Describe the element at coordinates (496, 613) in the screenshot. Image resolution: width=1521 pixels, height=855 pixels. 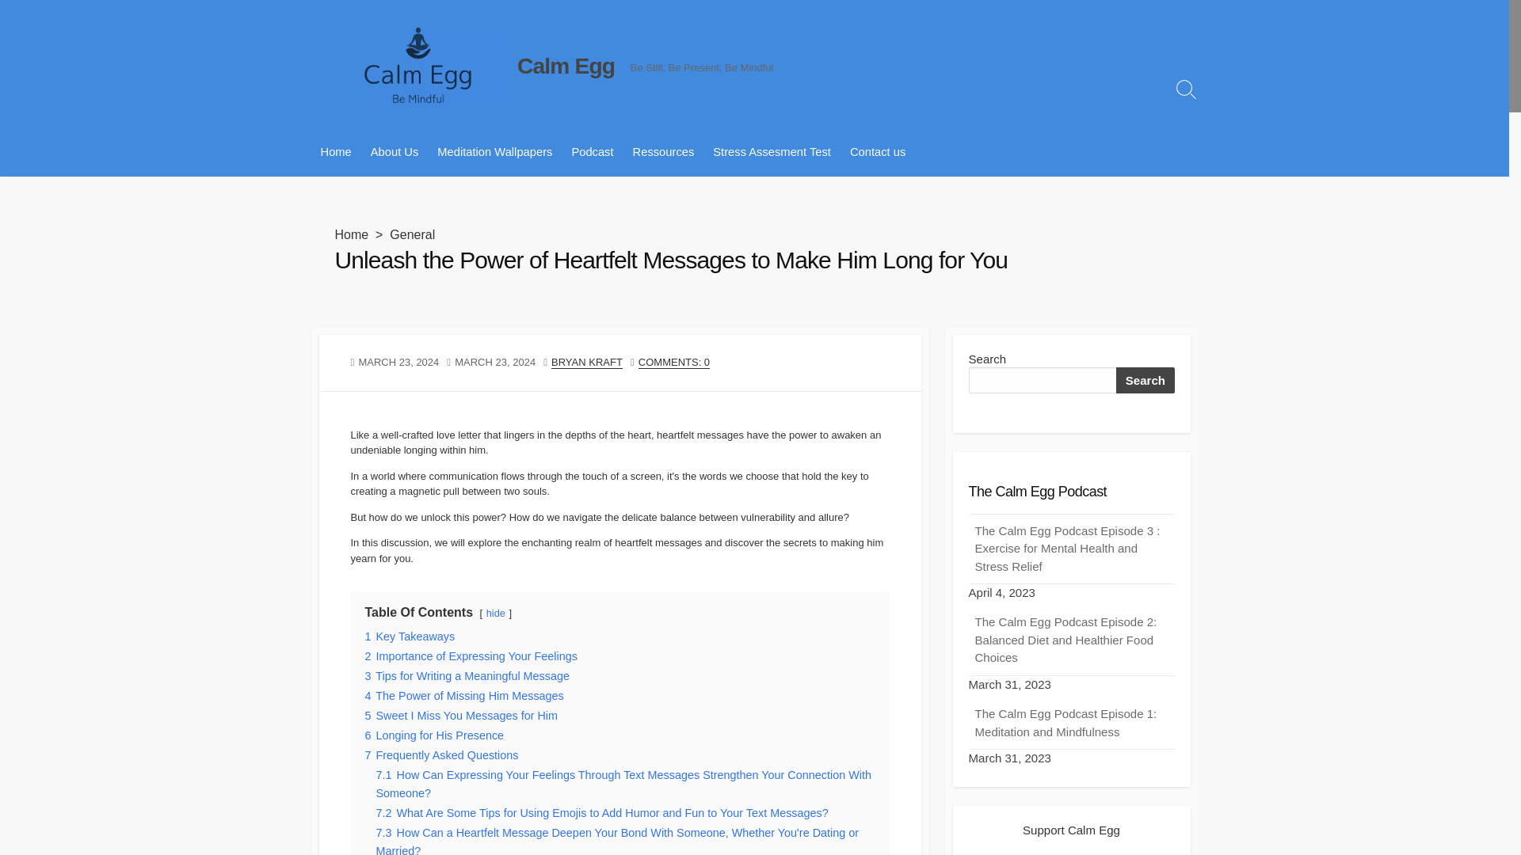
I see `hide` at that location.